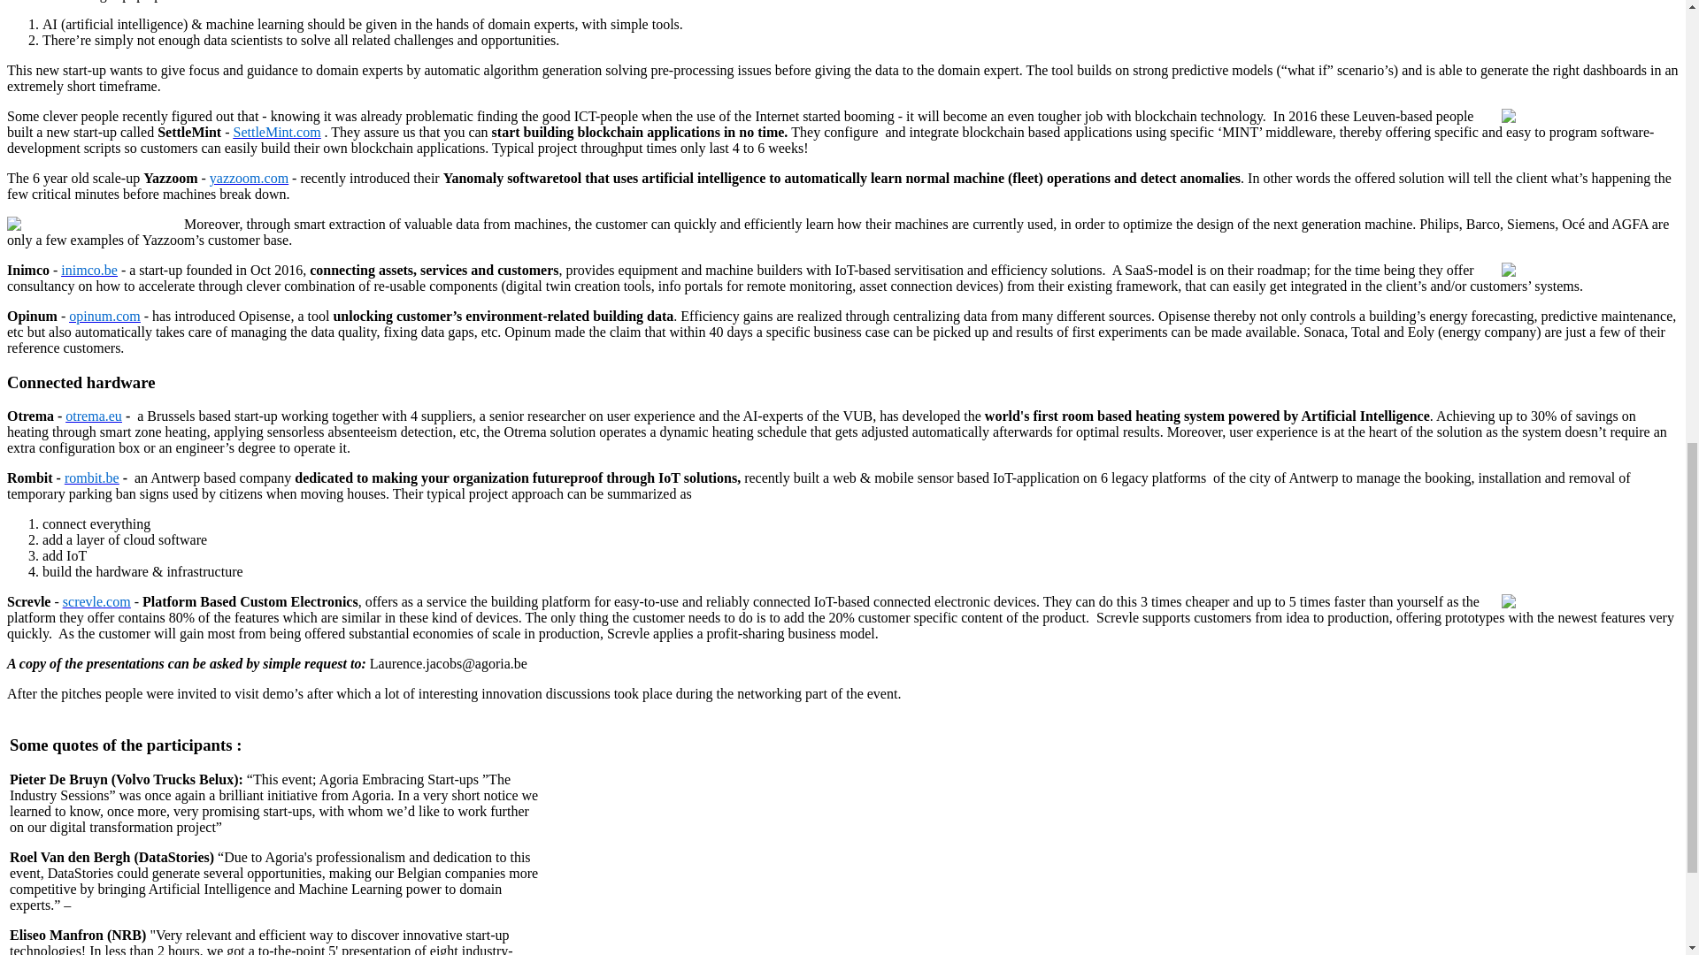 This screenshot has height=955, width=1699. I want to click on yazzoom.com, so click(249, 178).